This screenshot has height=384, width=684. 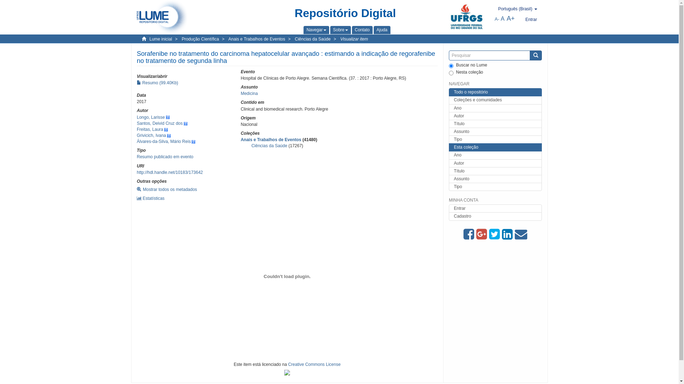 I want to click on Ajuda, so click(x=382, y=30).